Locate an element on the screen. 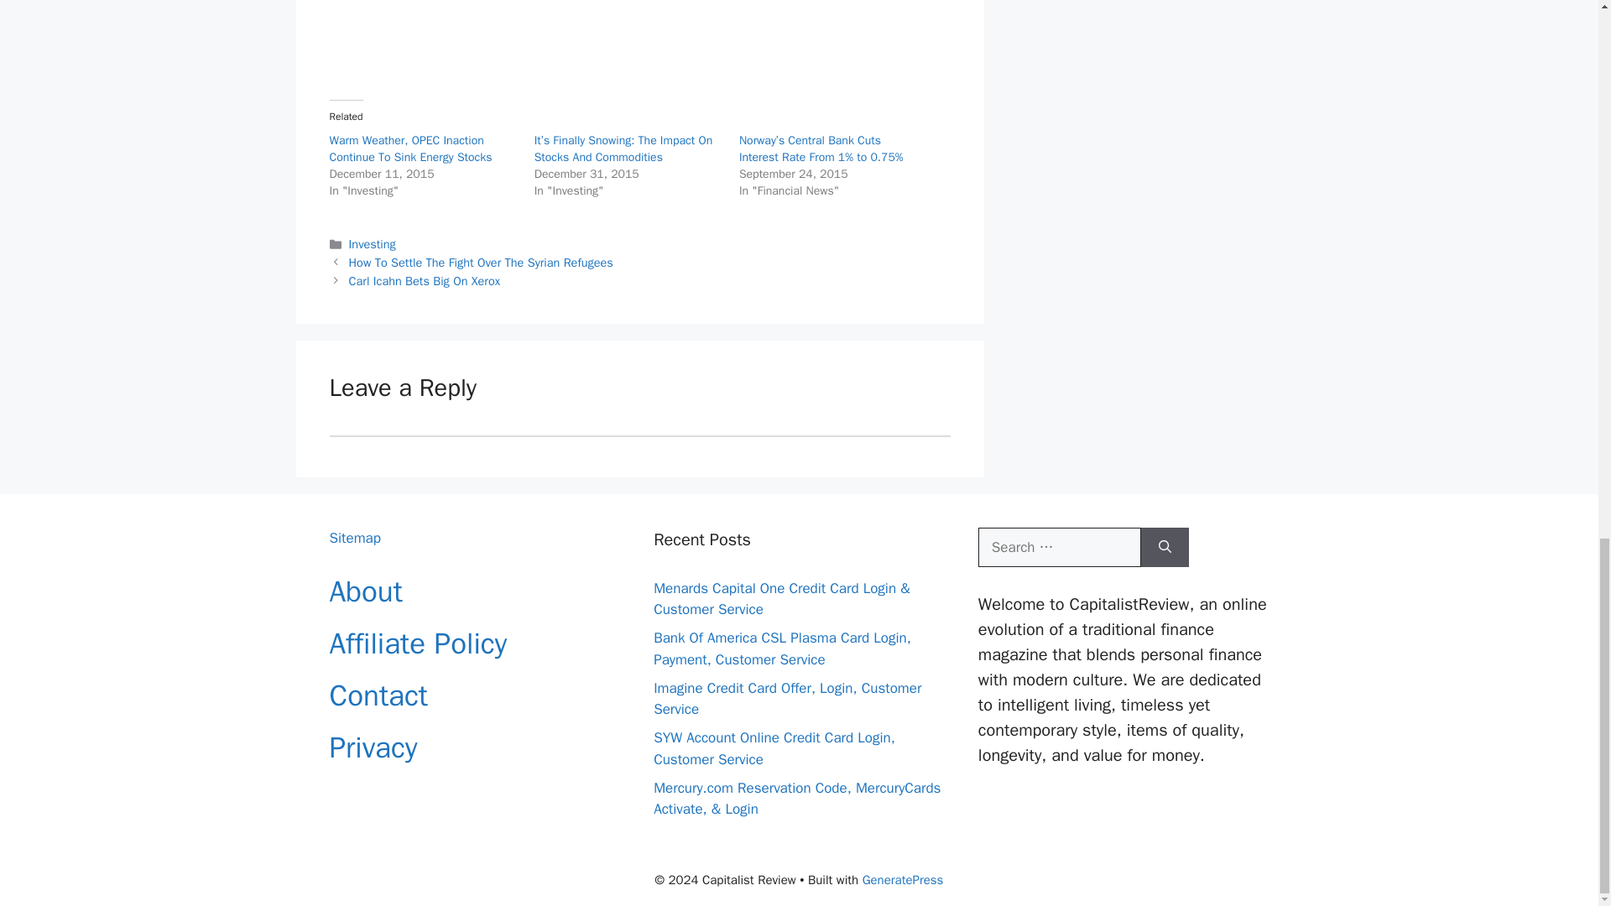 The height and width of the screenshot is (906, 1611). Investing is located at coordinates (373, 243).